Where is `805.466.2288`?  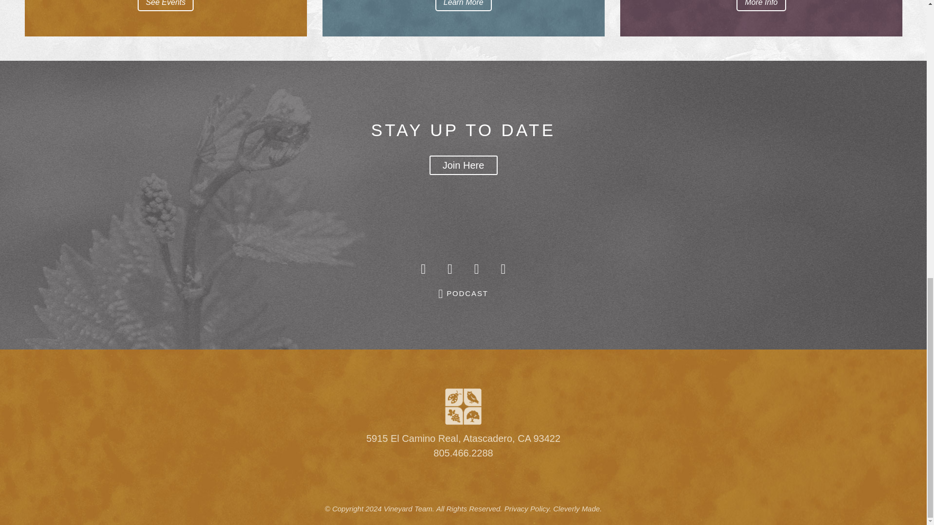
805.466.2288 is located at coordinates (463, 453).